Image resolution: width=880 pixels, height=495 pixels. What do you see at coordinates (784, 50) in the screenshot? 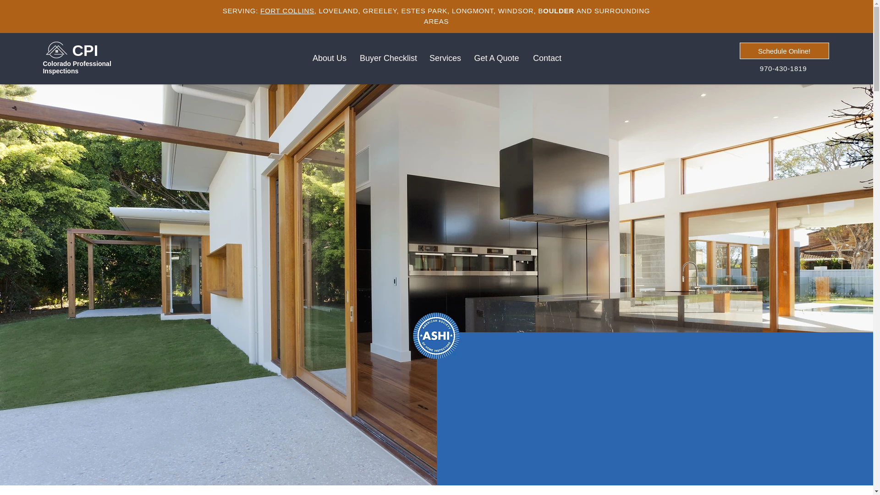
I see `Schedule Online!` at bounding box center [784, 50].